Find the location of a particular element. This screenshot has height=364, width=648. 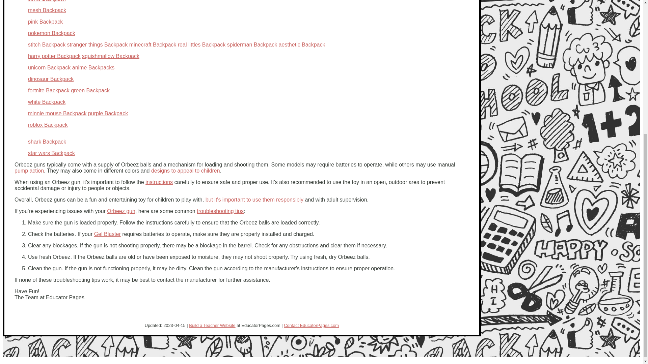

purple Backpack is located at coordinates (108, 113).